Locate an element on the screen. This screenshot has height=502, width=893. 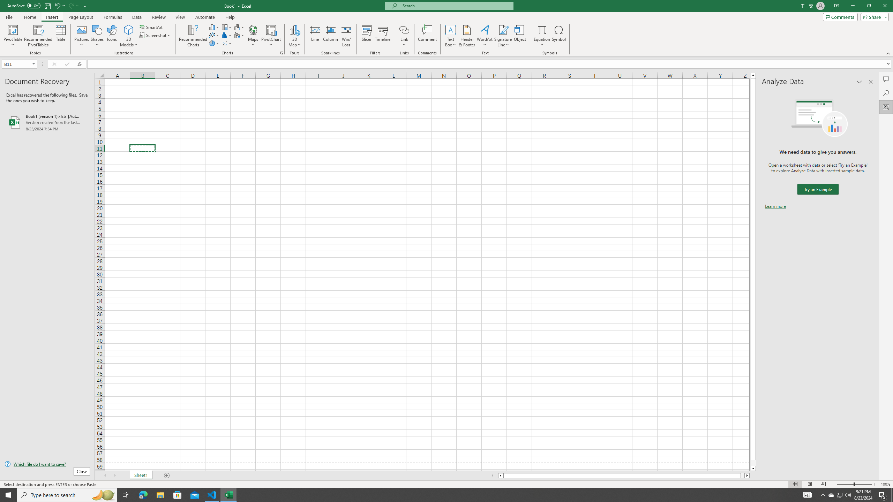
Learn more is located at coordinates (775, 206).